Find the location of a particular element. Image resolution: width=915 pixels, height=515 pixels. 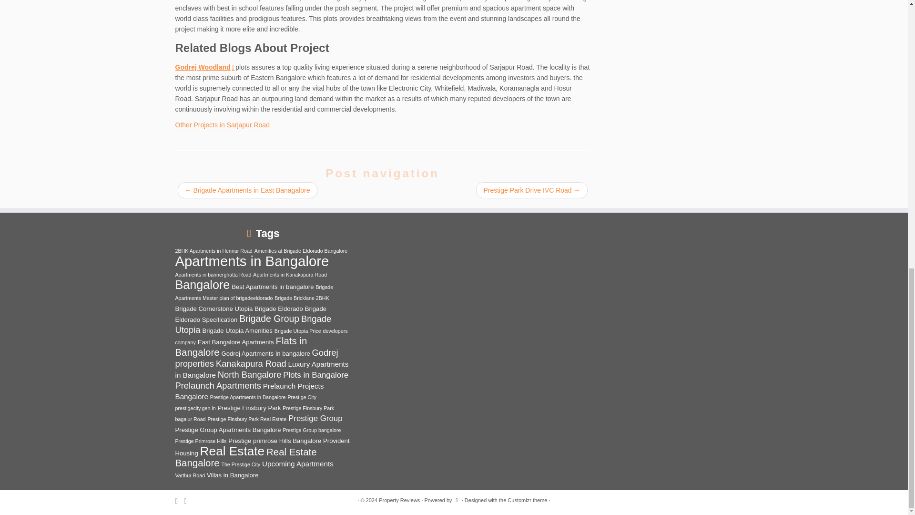

Godrej Woodland is located at coordinates (205, 67).